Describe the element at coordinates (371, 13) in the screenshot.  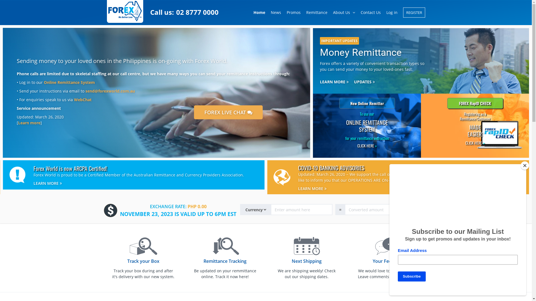
I see `Contact Us` at that location.